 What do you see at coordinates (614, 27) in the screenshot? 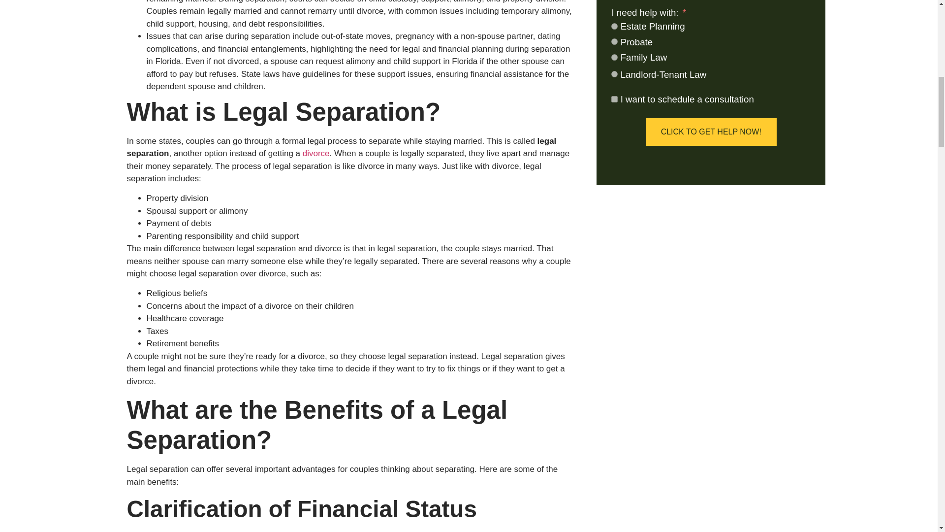
I see `Estate Planning` at bounding box center [614, 27].